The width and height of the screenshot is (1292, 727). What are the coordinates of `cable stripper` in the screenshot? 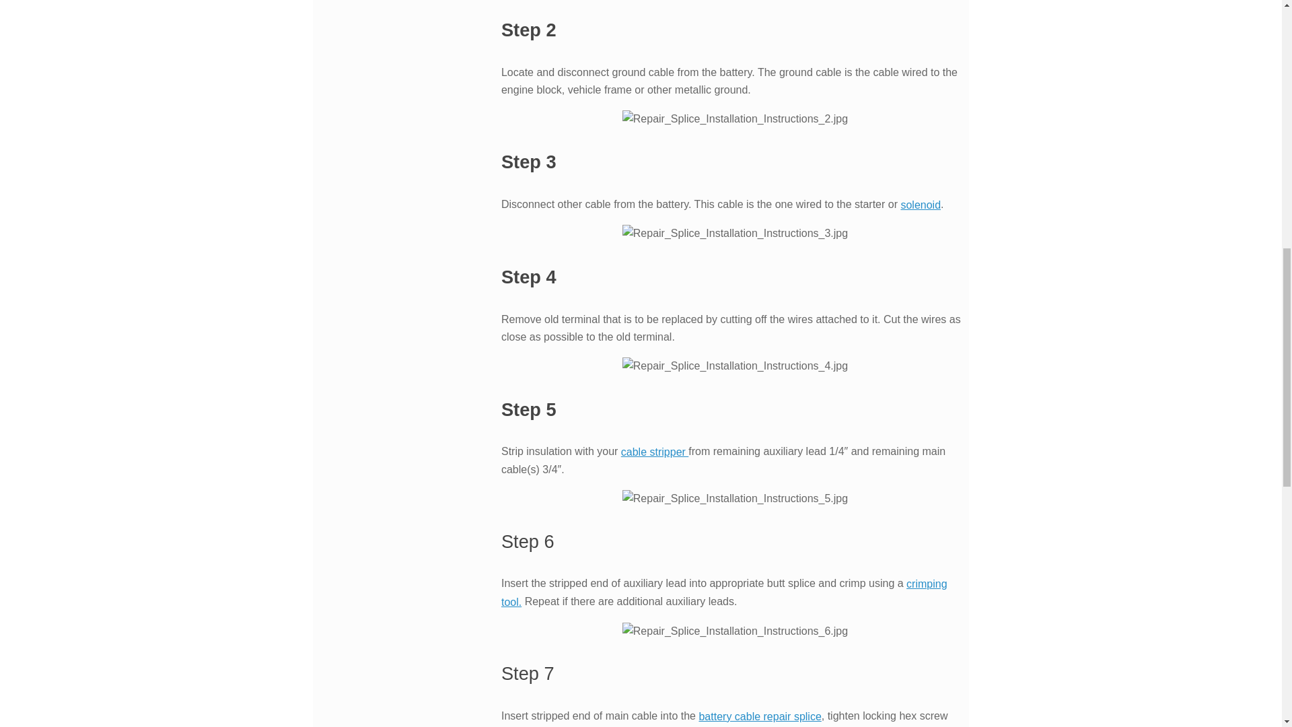 It's located at (655, 452).